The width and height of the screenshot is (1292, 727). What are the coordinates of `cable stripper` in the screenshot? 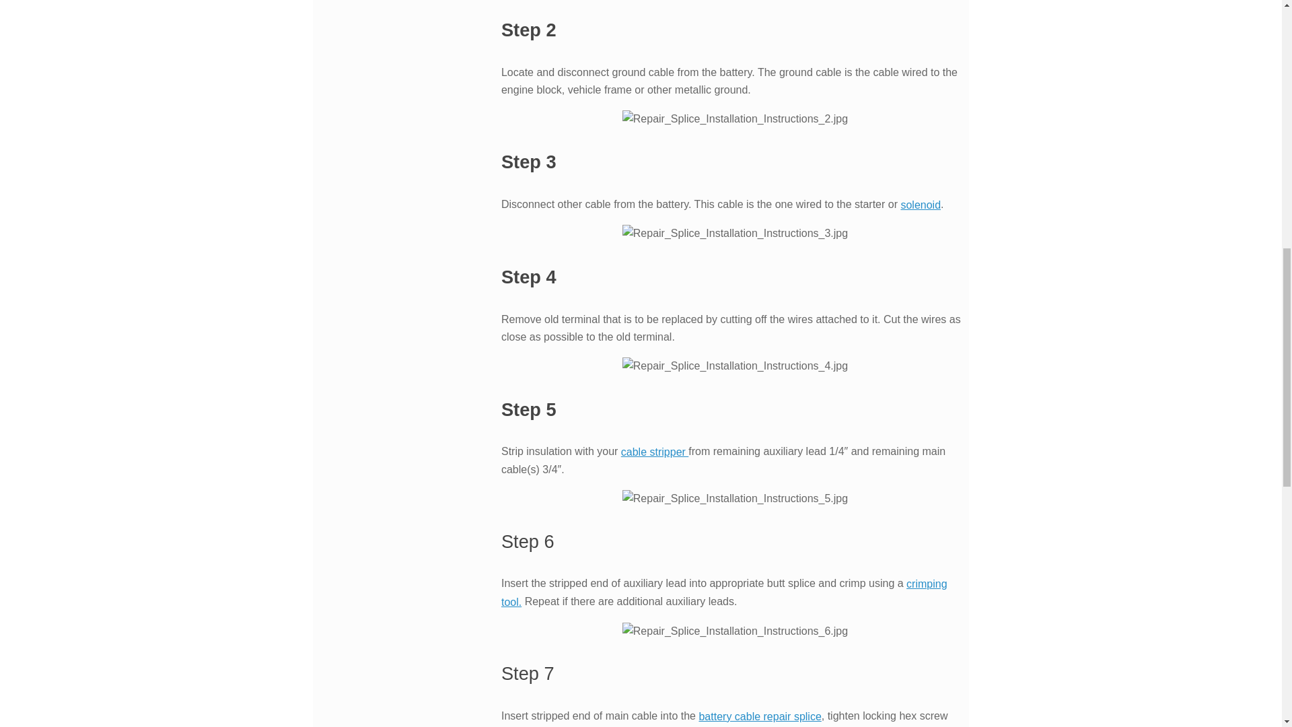 It's located at (655, 452).